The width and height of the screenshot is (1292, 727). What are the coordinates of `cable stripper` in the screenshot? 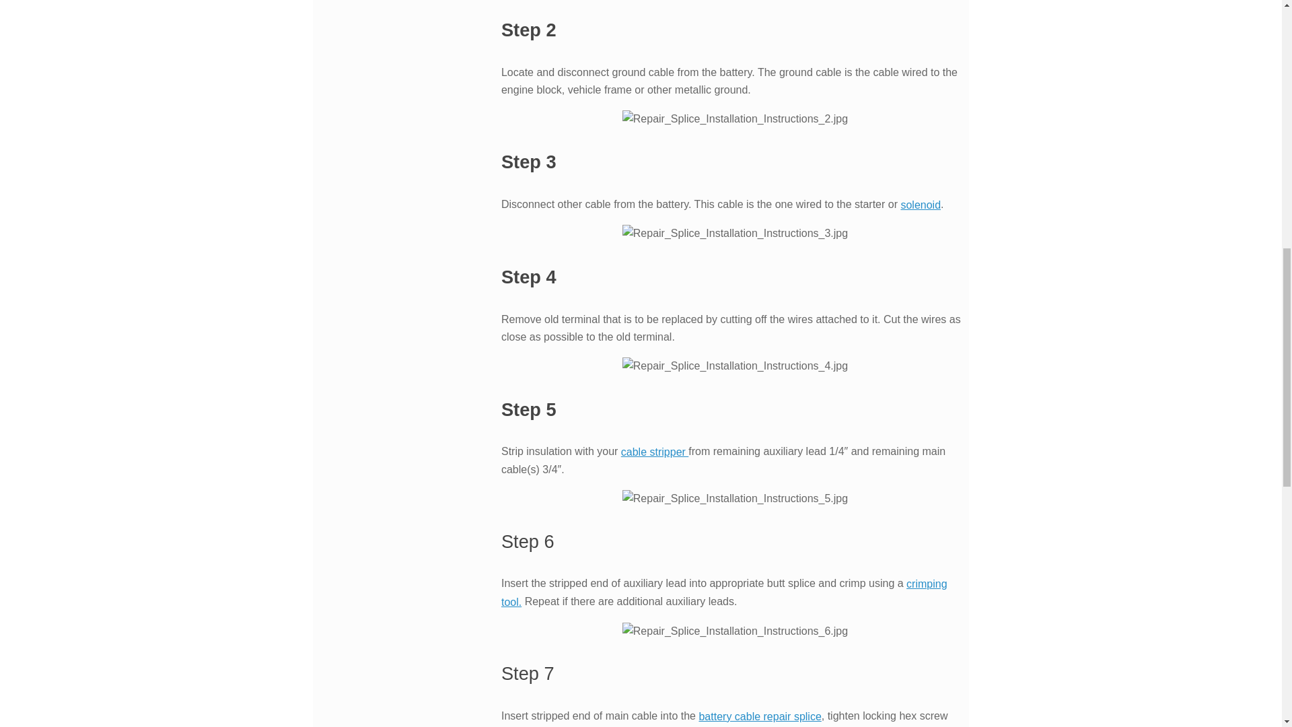 It's located at (655, 452).